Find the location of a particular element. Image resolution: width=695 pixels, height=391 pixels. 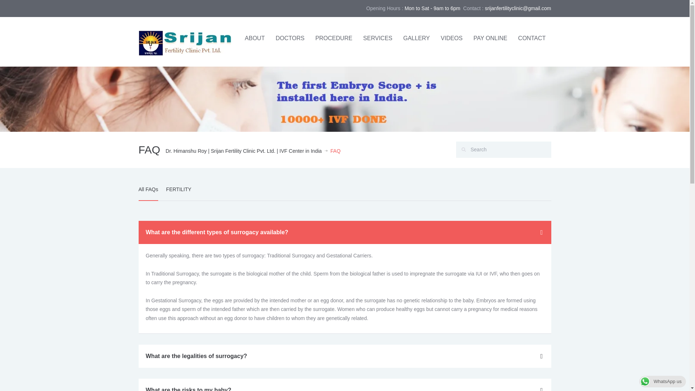

SERVICES is located at coordinates (378, 38).